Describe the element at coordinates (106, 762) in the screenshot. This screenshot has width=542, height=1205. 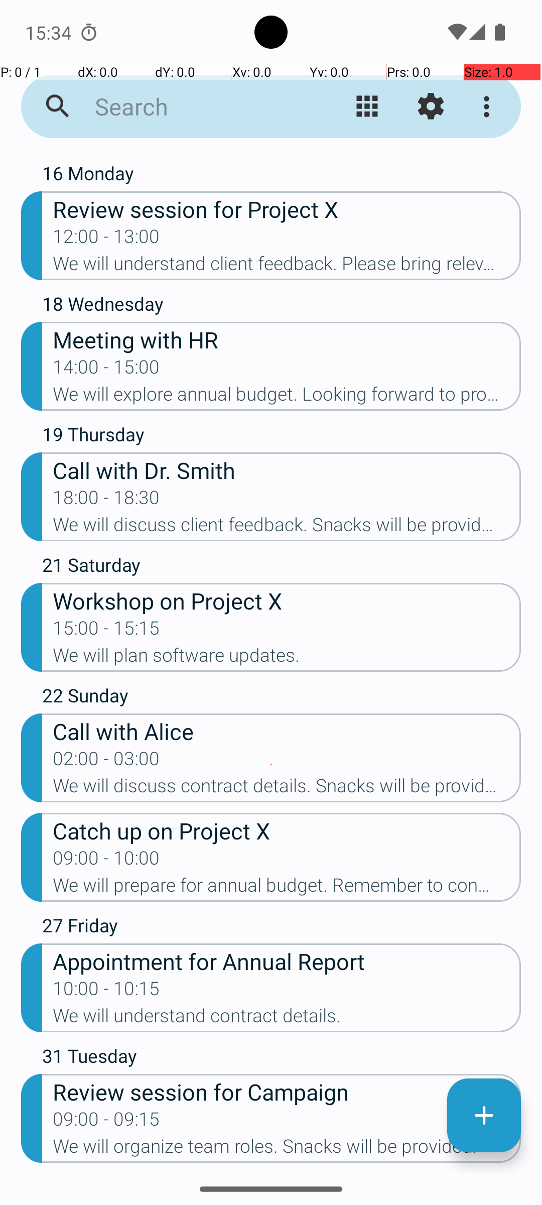
I see `02:00 - 03:00` at that location.